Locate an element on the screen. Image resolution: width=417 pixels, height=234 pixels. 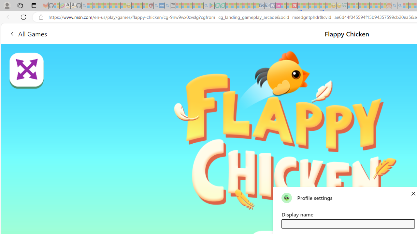
""'s avatar is located at coordinates (287, 198).